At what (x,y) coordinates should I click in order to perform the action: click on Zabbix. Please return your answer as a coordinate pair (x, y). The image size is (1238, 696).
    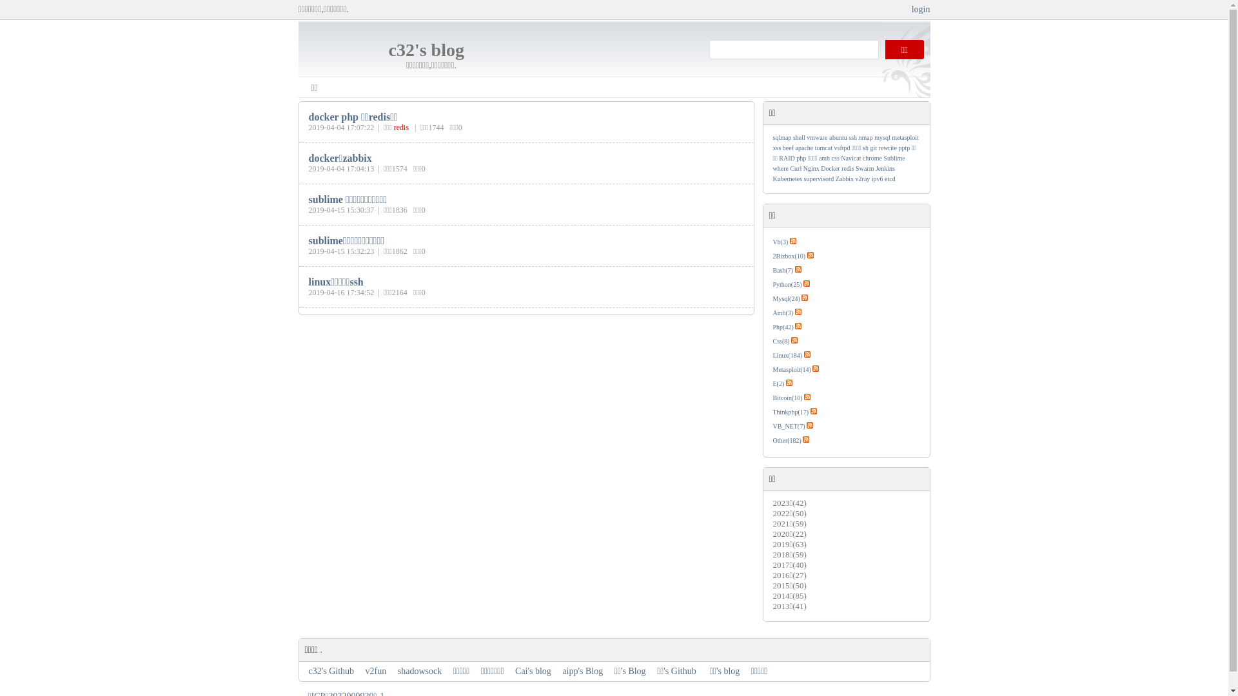
    Looking at the image, I should click on (845, 179).